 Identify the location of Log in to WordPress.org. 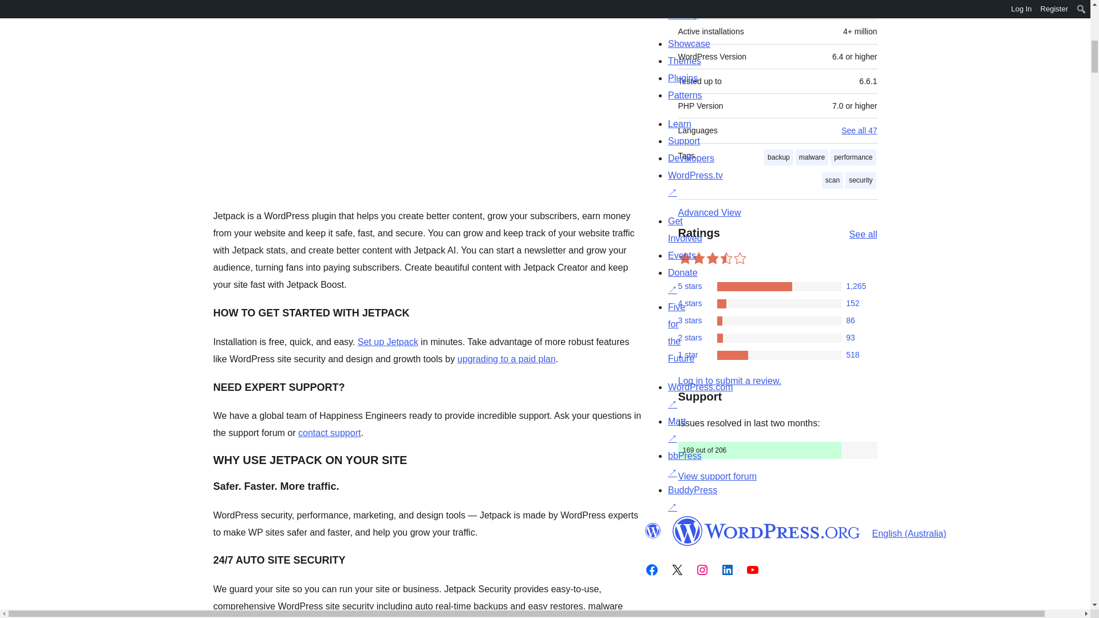
(729, 380).